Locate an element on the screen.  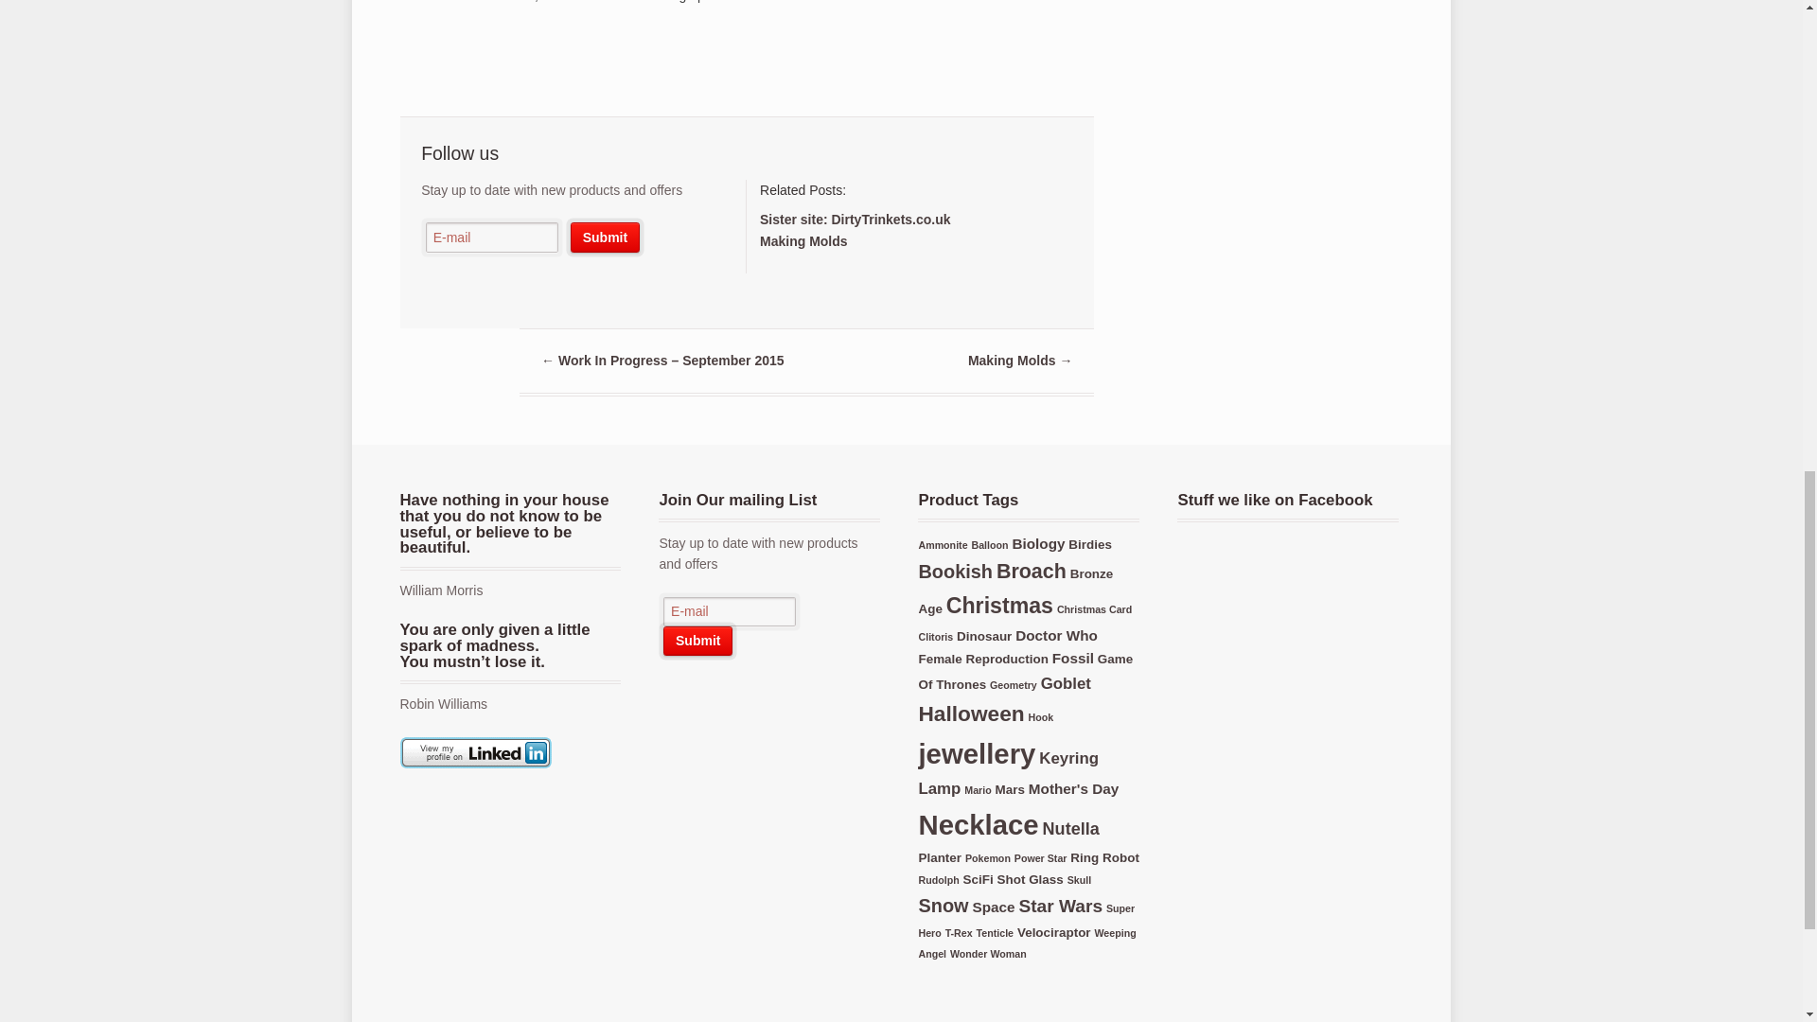
Submit is located at coordinates (697, 642).